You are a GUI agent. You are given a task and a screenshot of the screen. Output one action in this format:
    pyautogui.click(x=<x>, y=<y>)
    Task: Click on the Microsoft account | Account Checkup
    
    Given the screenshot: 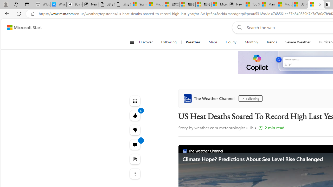 What is the action you would take?
    pyautogui.click(x=220, y=5)
    